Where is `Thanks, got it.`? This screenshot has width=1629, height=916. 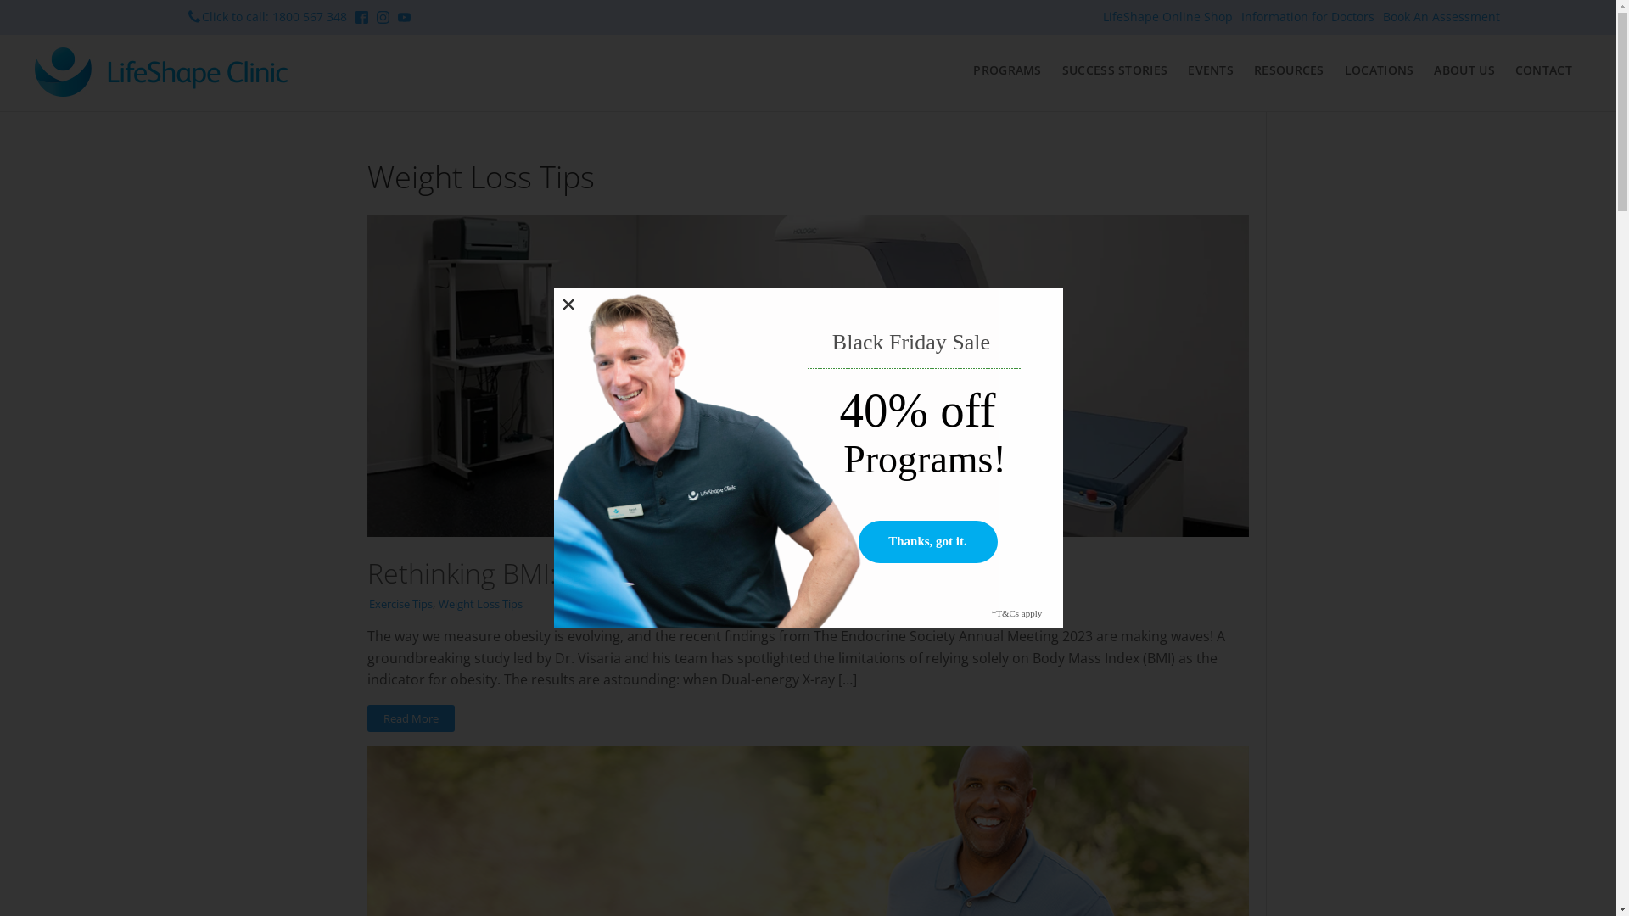 Thanks, got it. is located at coordinates (928, 542).